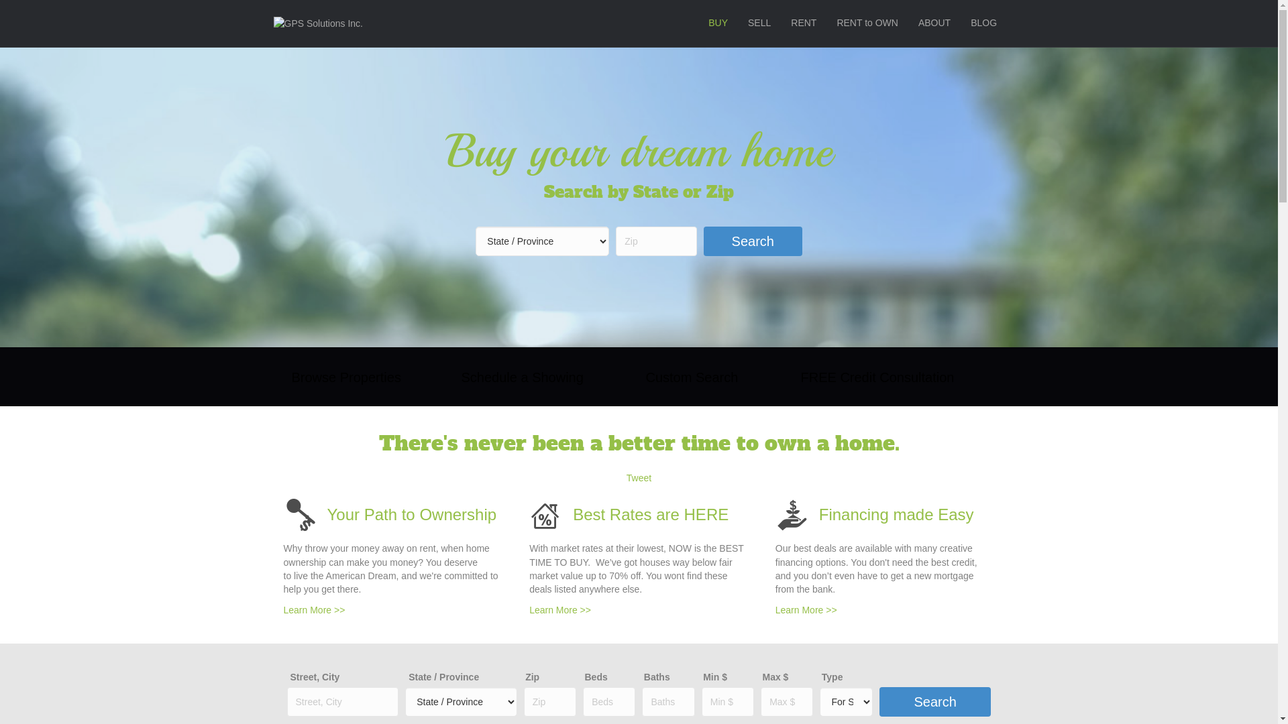 The image size is (1288, 724). What do you see at coordinates (520, 377) in the screenshot?
I see `Schedule a Showing` at bounding box center [520, 377].